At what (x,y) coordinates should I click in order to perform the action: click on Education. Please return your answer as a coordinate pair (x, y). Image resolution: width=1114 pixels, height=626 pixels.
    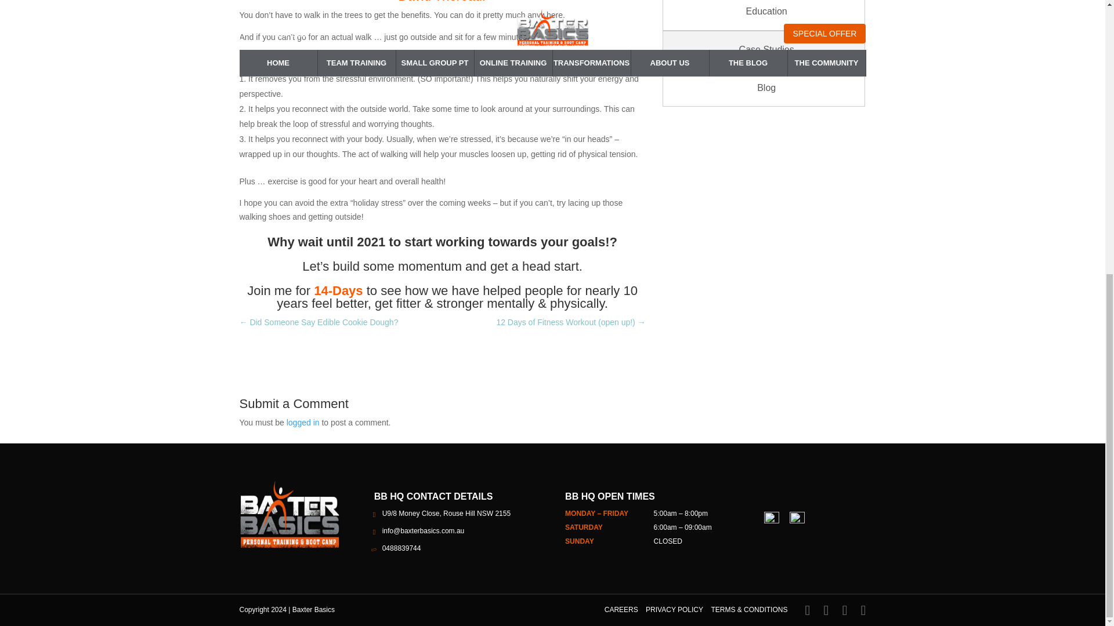
    Looking at the image, I should click on (767, 15).